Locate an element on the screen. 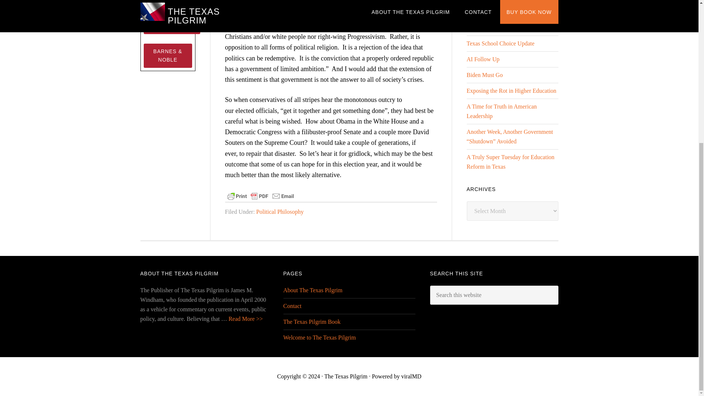 The width and height of the screenshot is (704, 396). AI Follow Up is located at coordinates (483, 59).